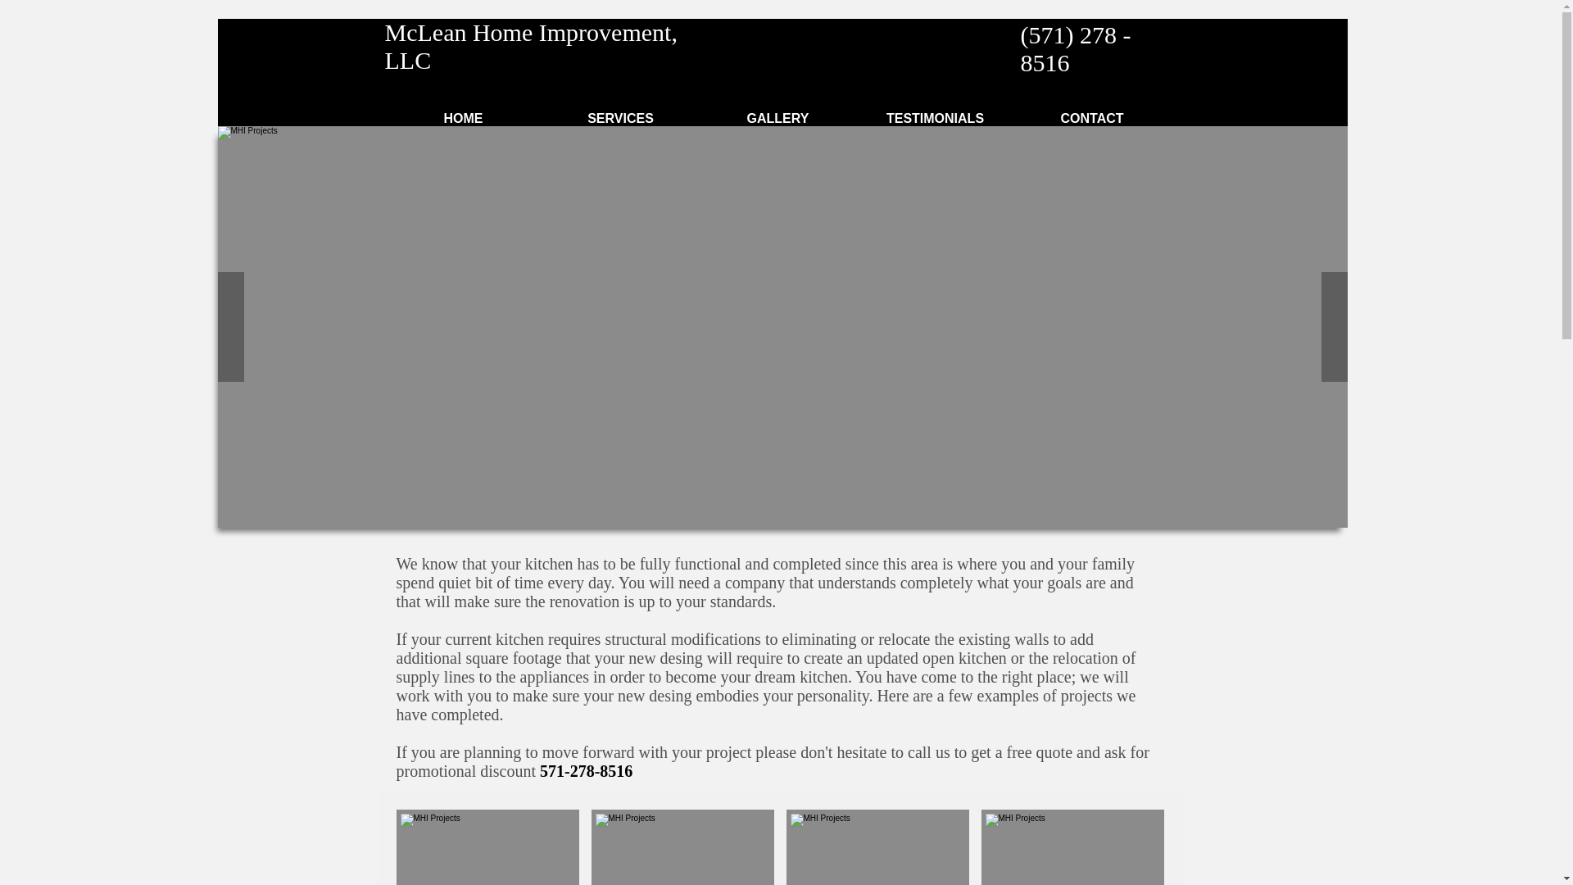 The image size is (1573, 885). Describe the element at coordinates (936, 118) in the screenshot. I see `TESTIMONIALS` at that location.